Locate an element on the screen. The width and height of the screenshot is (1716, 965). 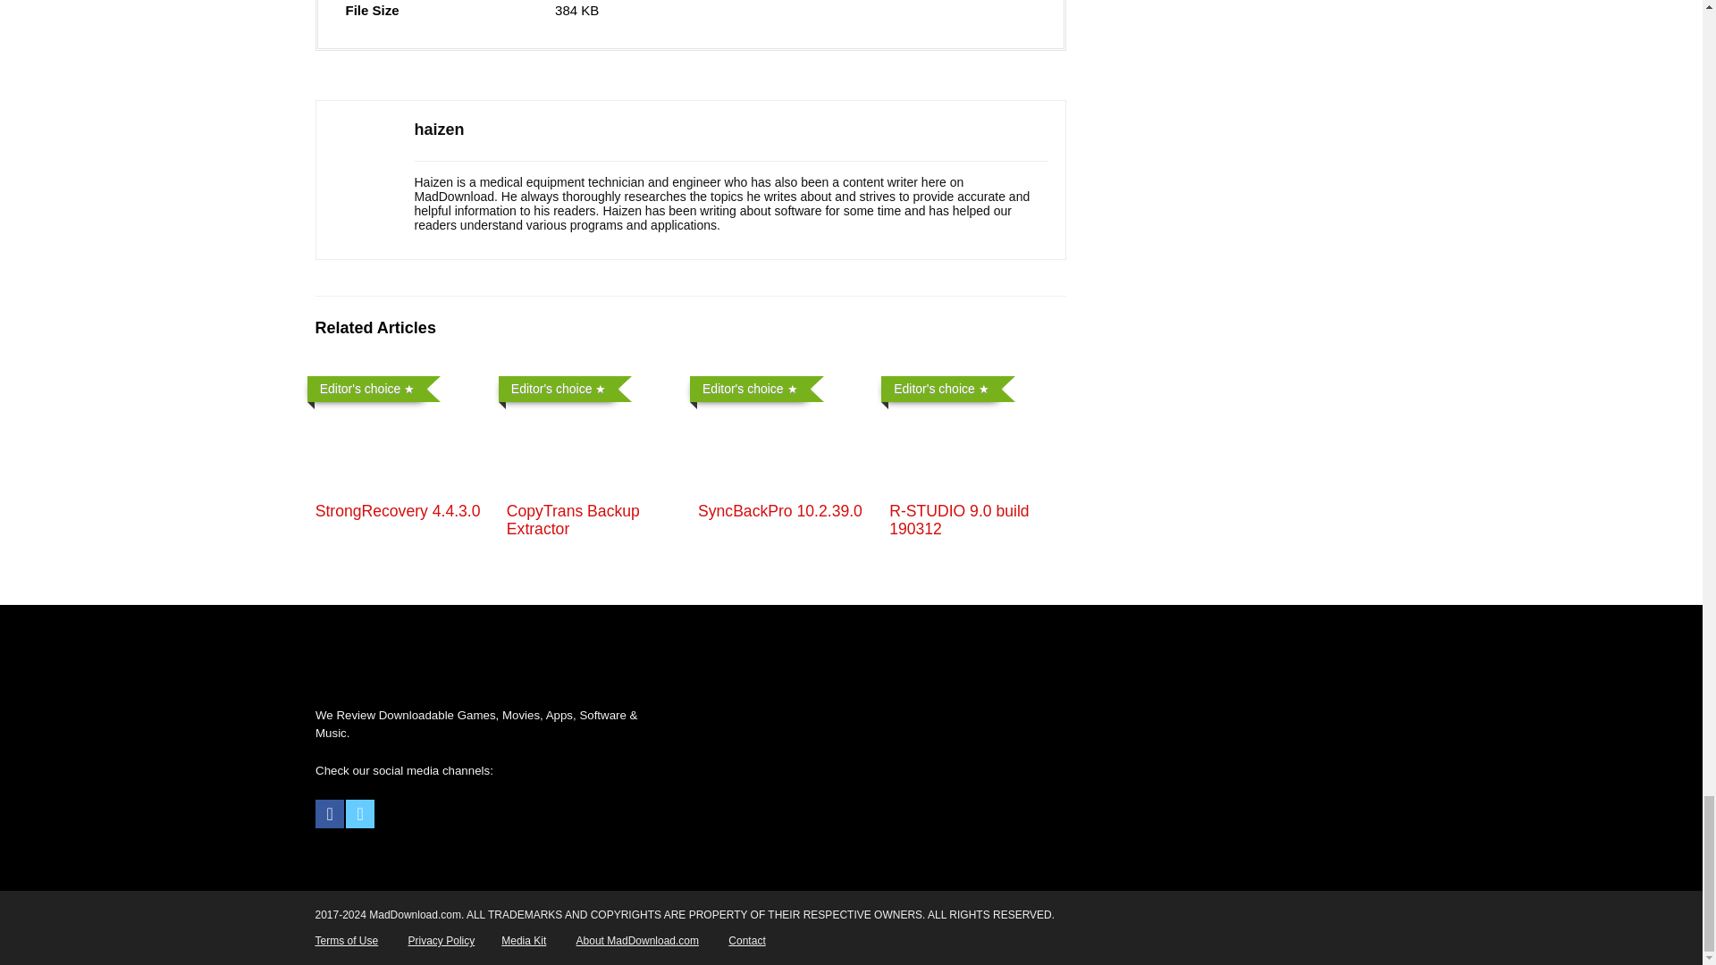
MadDownload Facebook Page is located at coordinates (330, 813).